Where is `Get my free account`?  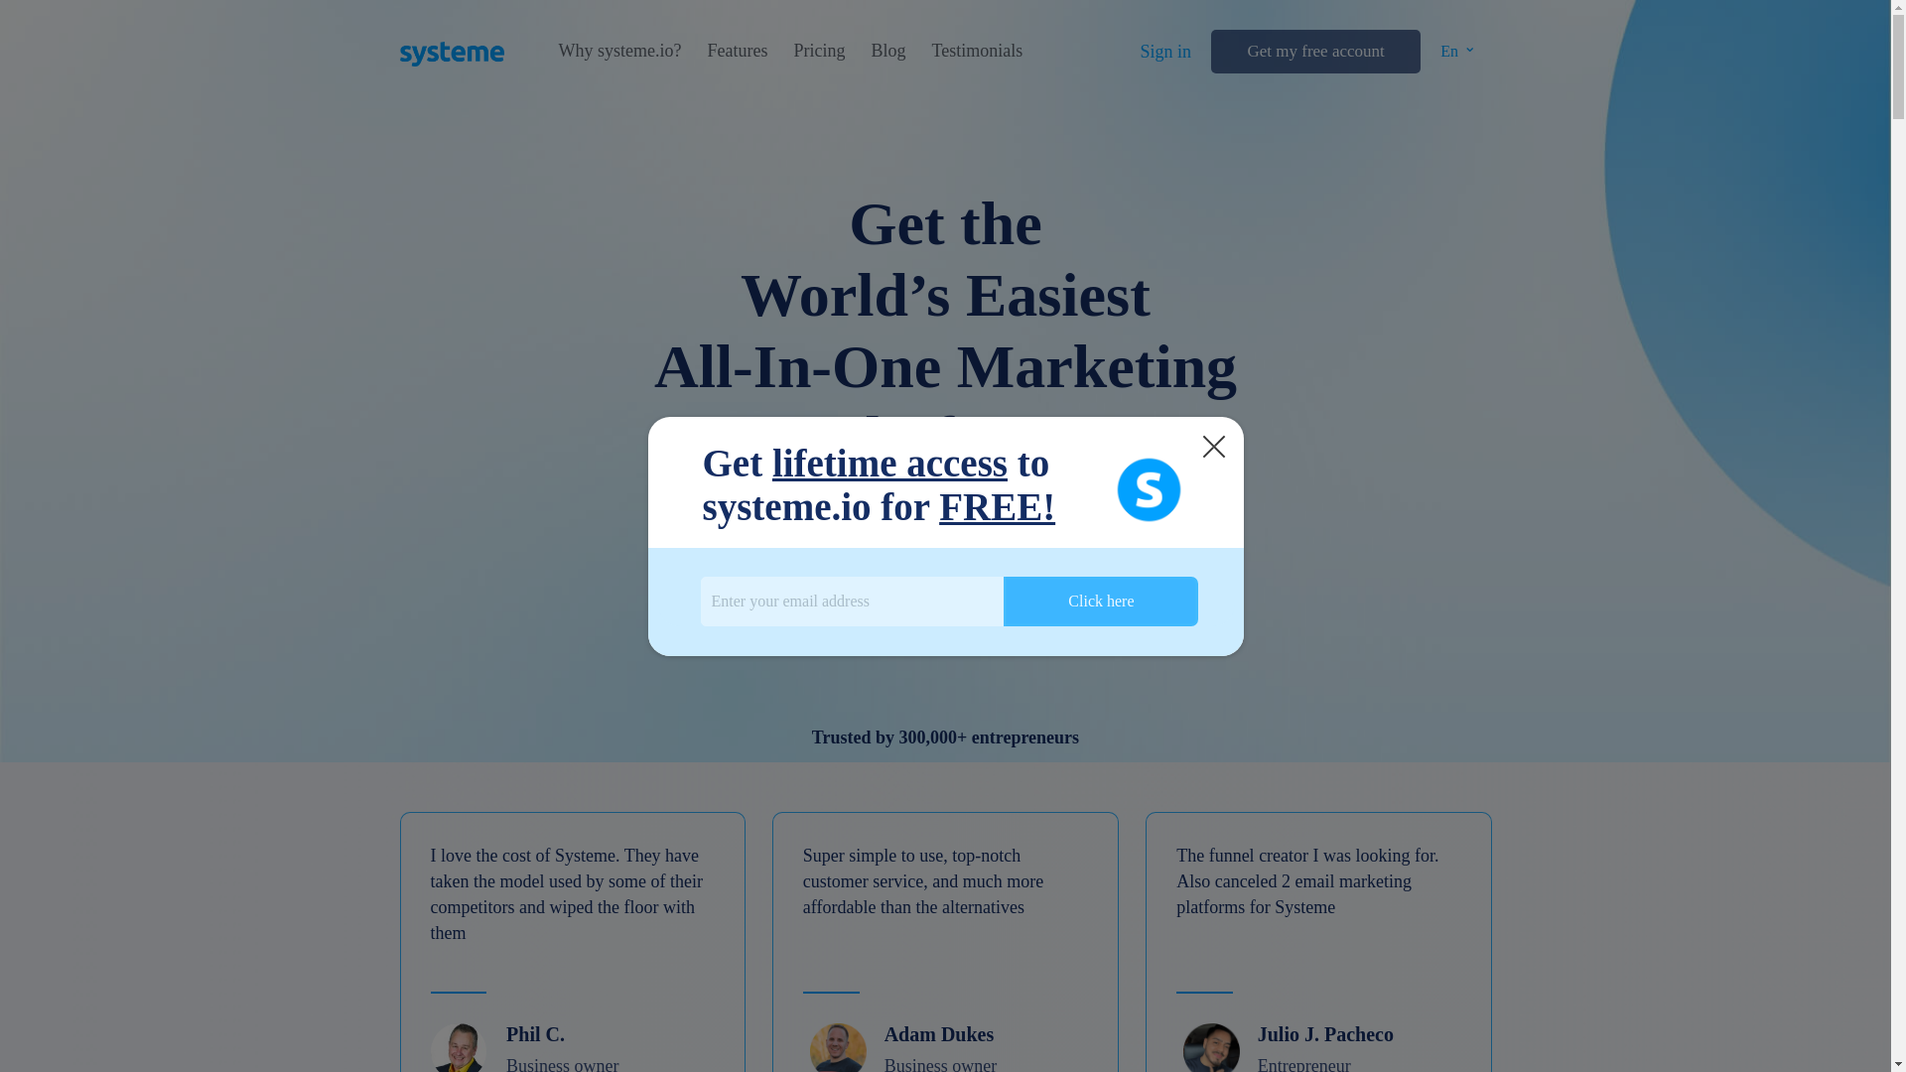
Get my free account is located at coordinates (1314, 52).